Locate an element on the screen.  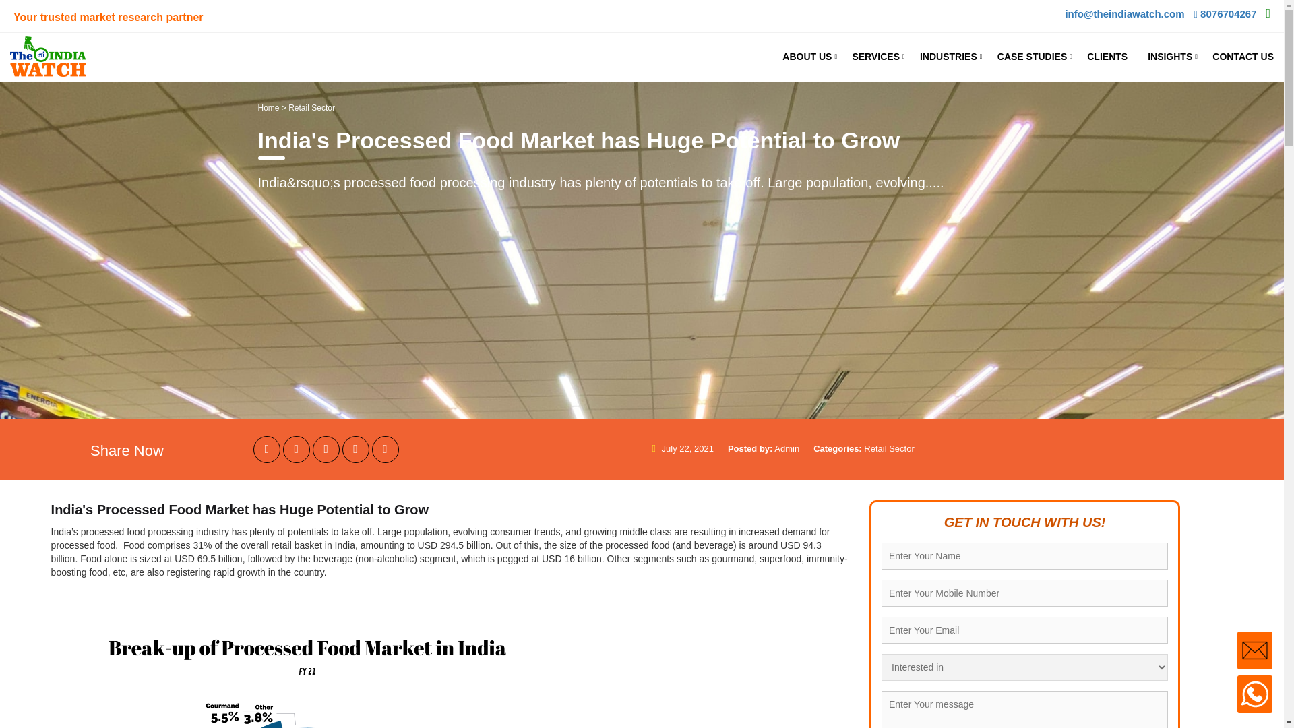
CASE STUDIES is located at coordinates (1031, 57).